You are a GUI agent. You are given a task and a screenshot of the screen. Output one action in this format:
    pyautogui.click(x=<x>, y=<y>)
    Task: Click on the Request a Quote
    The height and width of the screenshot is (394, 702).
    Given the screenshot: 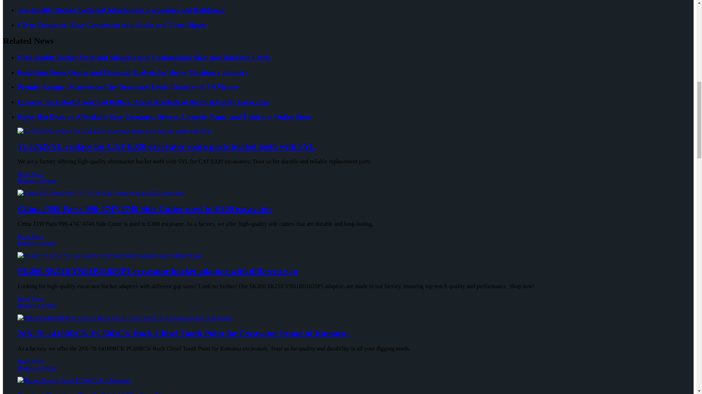 What is the action you would take?
    pyautogui.click(x=348, y=184)
    